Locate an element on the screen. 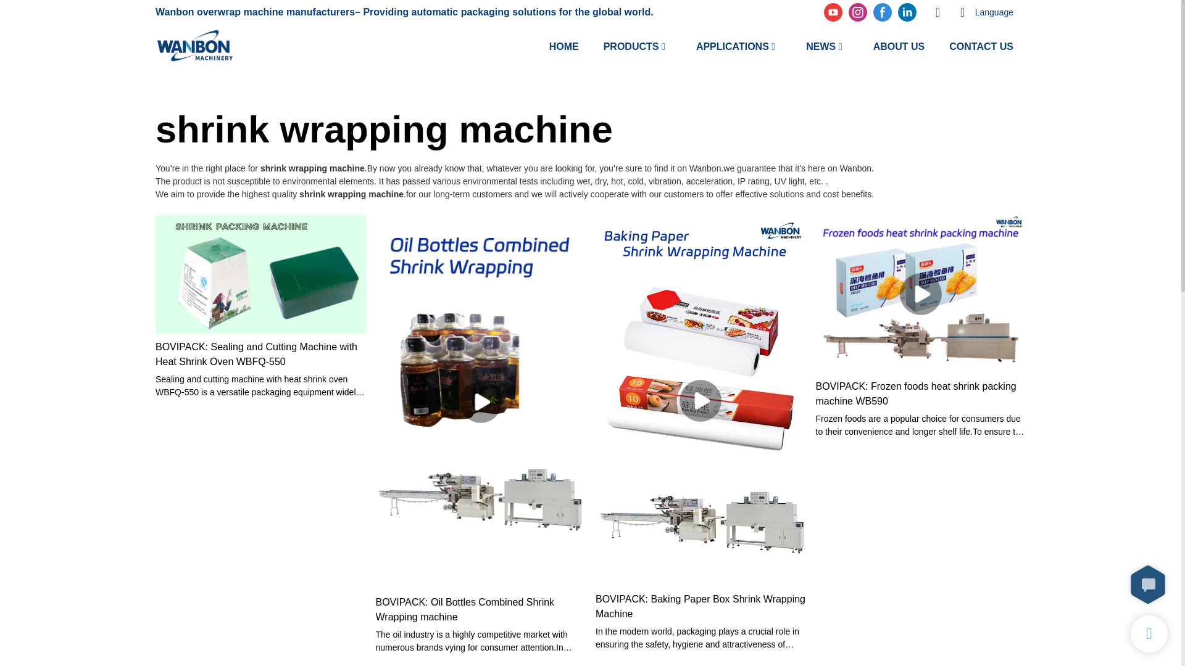  CONTACT US is located at coordinates (981, 46).